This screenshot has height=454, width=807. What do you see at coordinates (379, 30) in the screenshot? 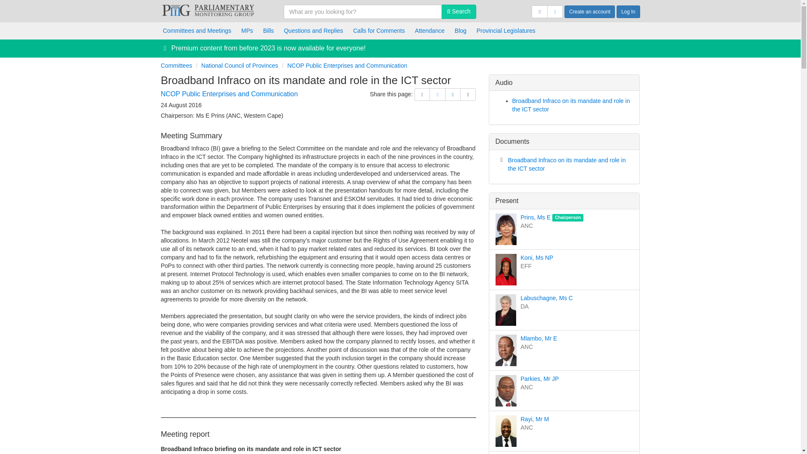
I see `Calls for Comments` at bounding box center [379, 30].